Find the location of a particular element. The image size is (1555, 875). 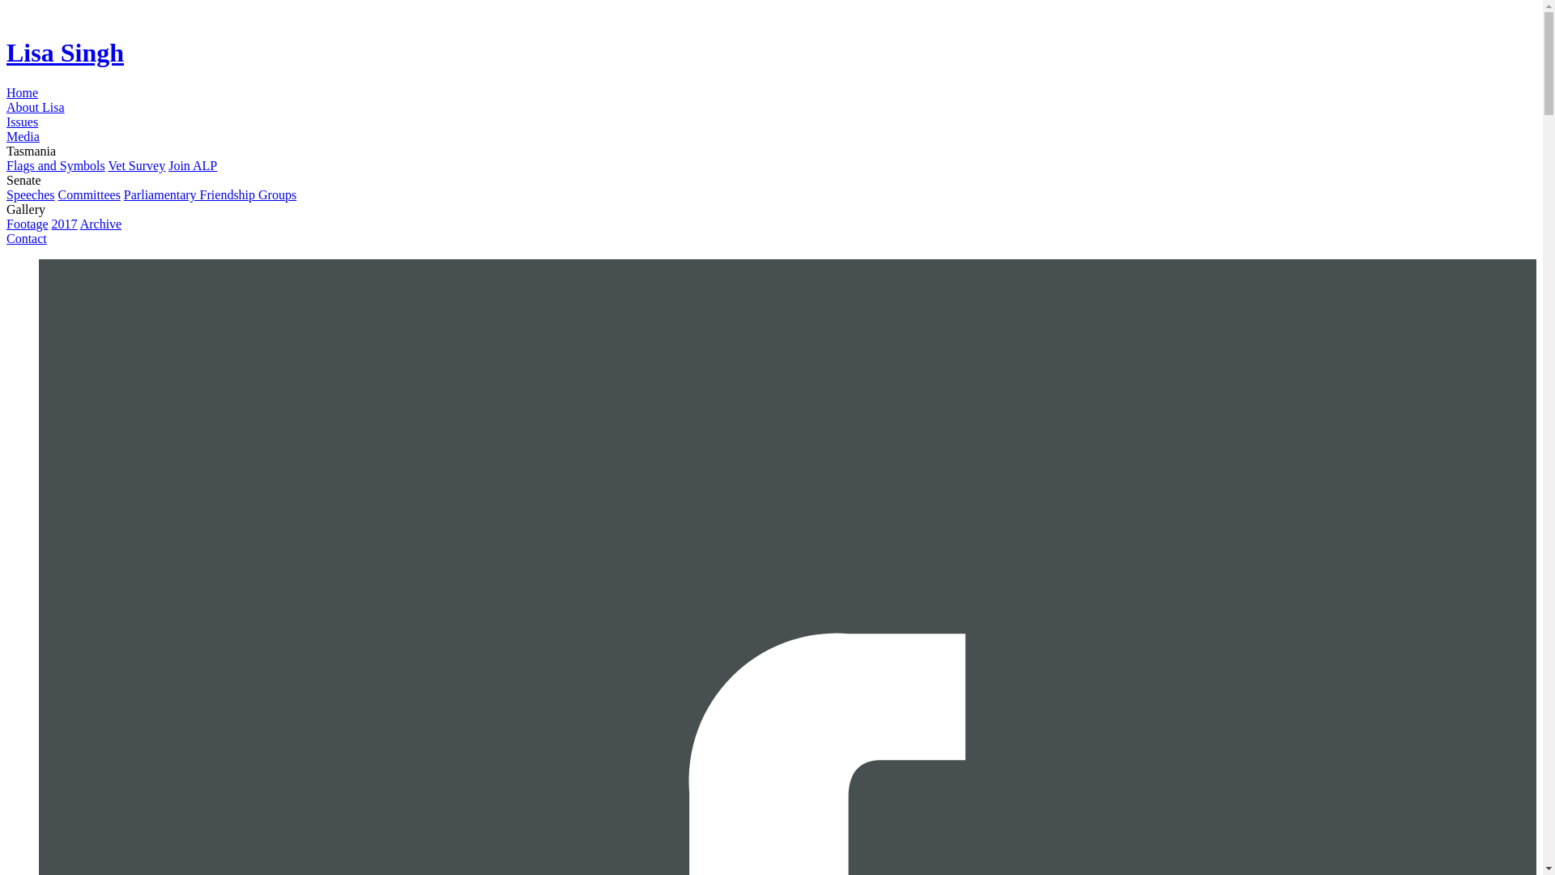

2017 is located at coordinates (65, 224).